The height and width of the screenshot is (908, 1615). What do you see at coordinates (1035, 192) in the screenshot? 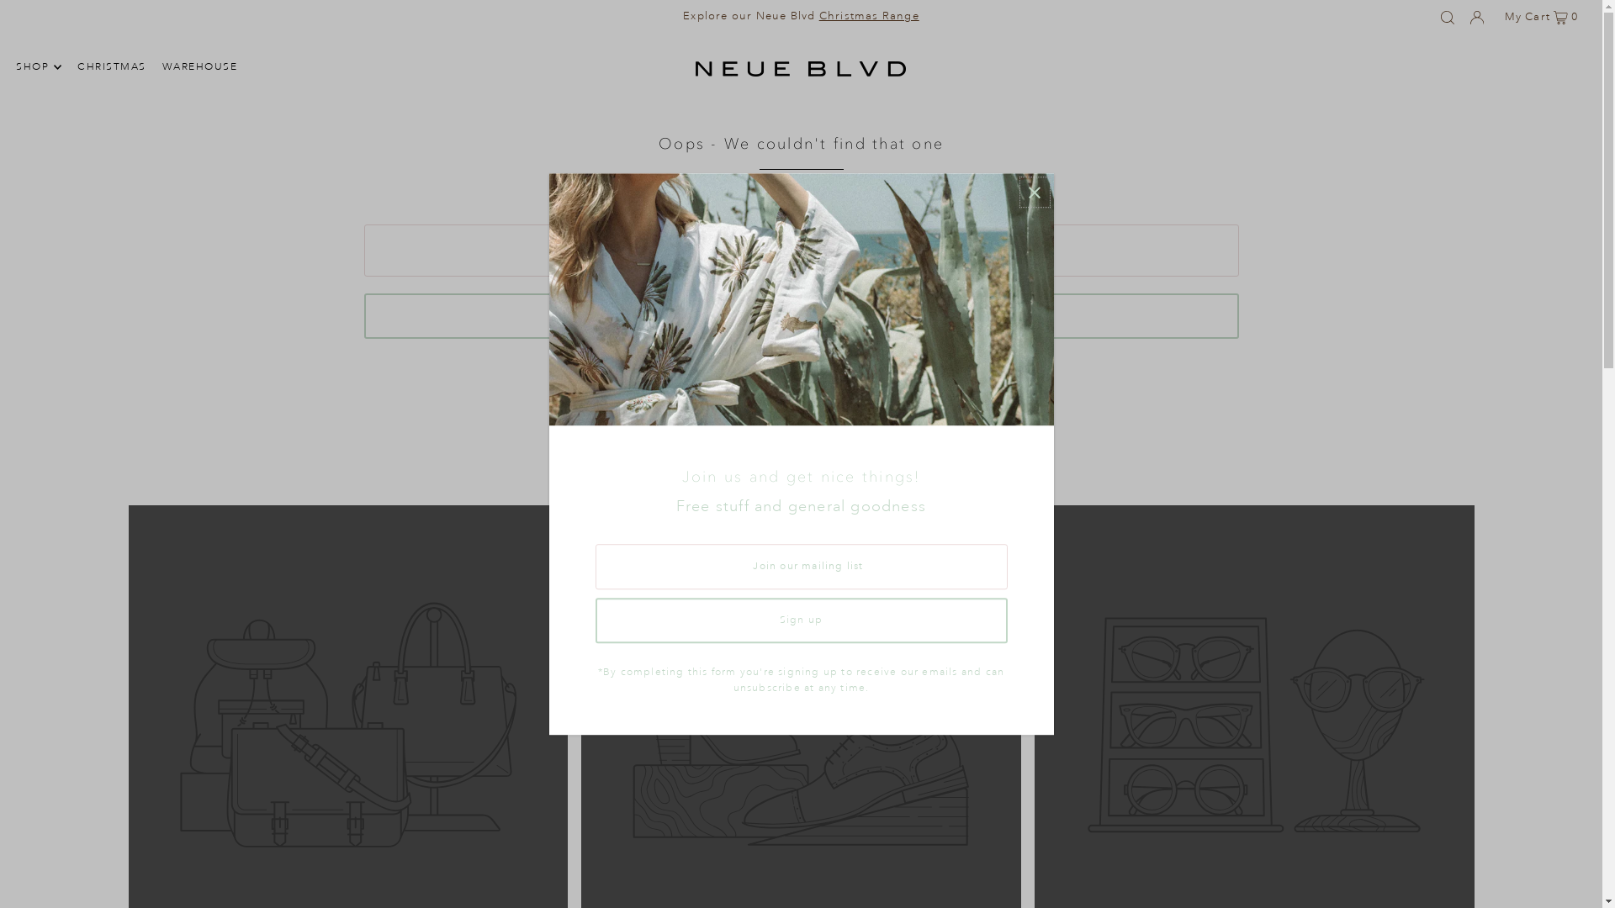
I see `Close popup` at bounding box center [1035, 192].